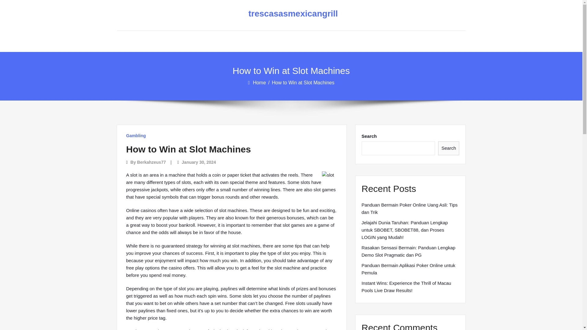 The height and width of the screenshot is (330, 587). What do you see at coordinates (286, 14) in the screenshot?
I see `trescasasmexicangrill` at bounding box center [286, 14].